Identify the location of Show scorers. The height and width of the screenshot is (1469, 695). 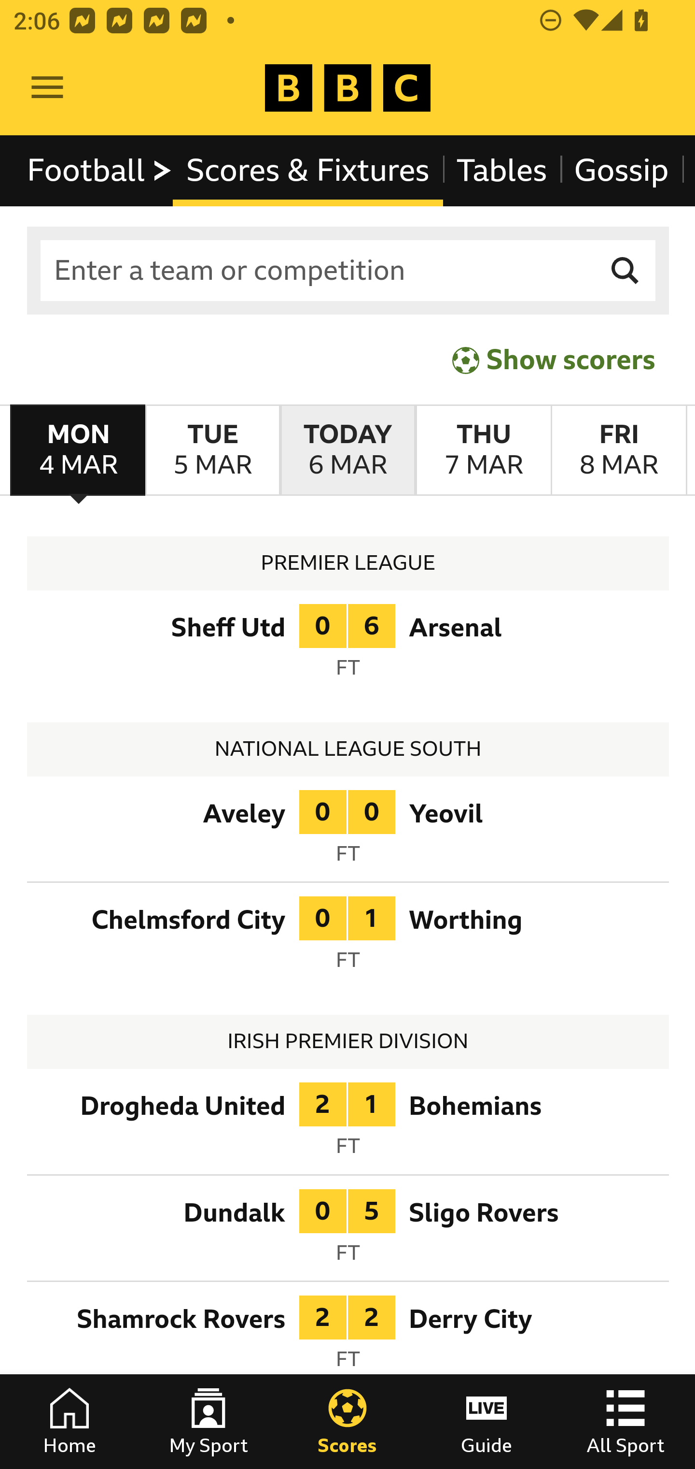
(554, 360).